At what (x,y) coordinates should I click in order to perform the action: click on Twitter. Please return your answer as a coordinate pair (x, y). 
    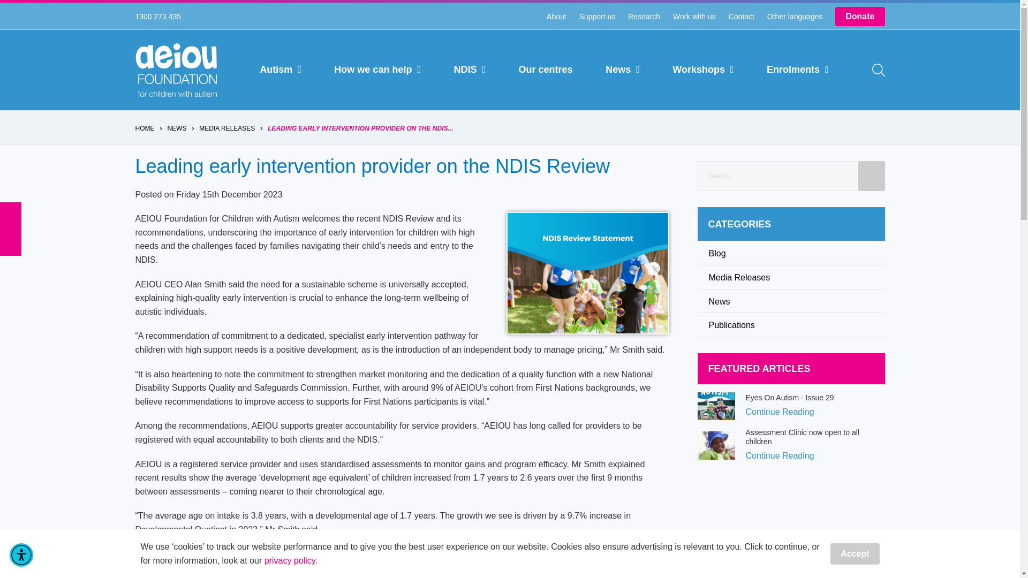
    Looking at the image, I should click on (11, 218).